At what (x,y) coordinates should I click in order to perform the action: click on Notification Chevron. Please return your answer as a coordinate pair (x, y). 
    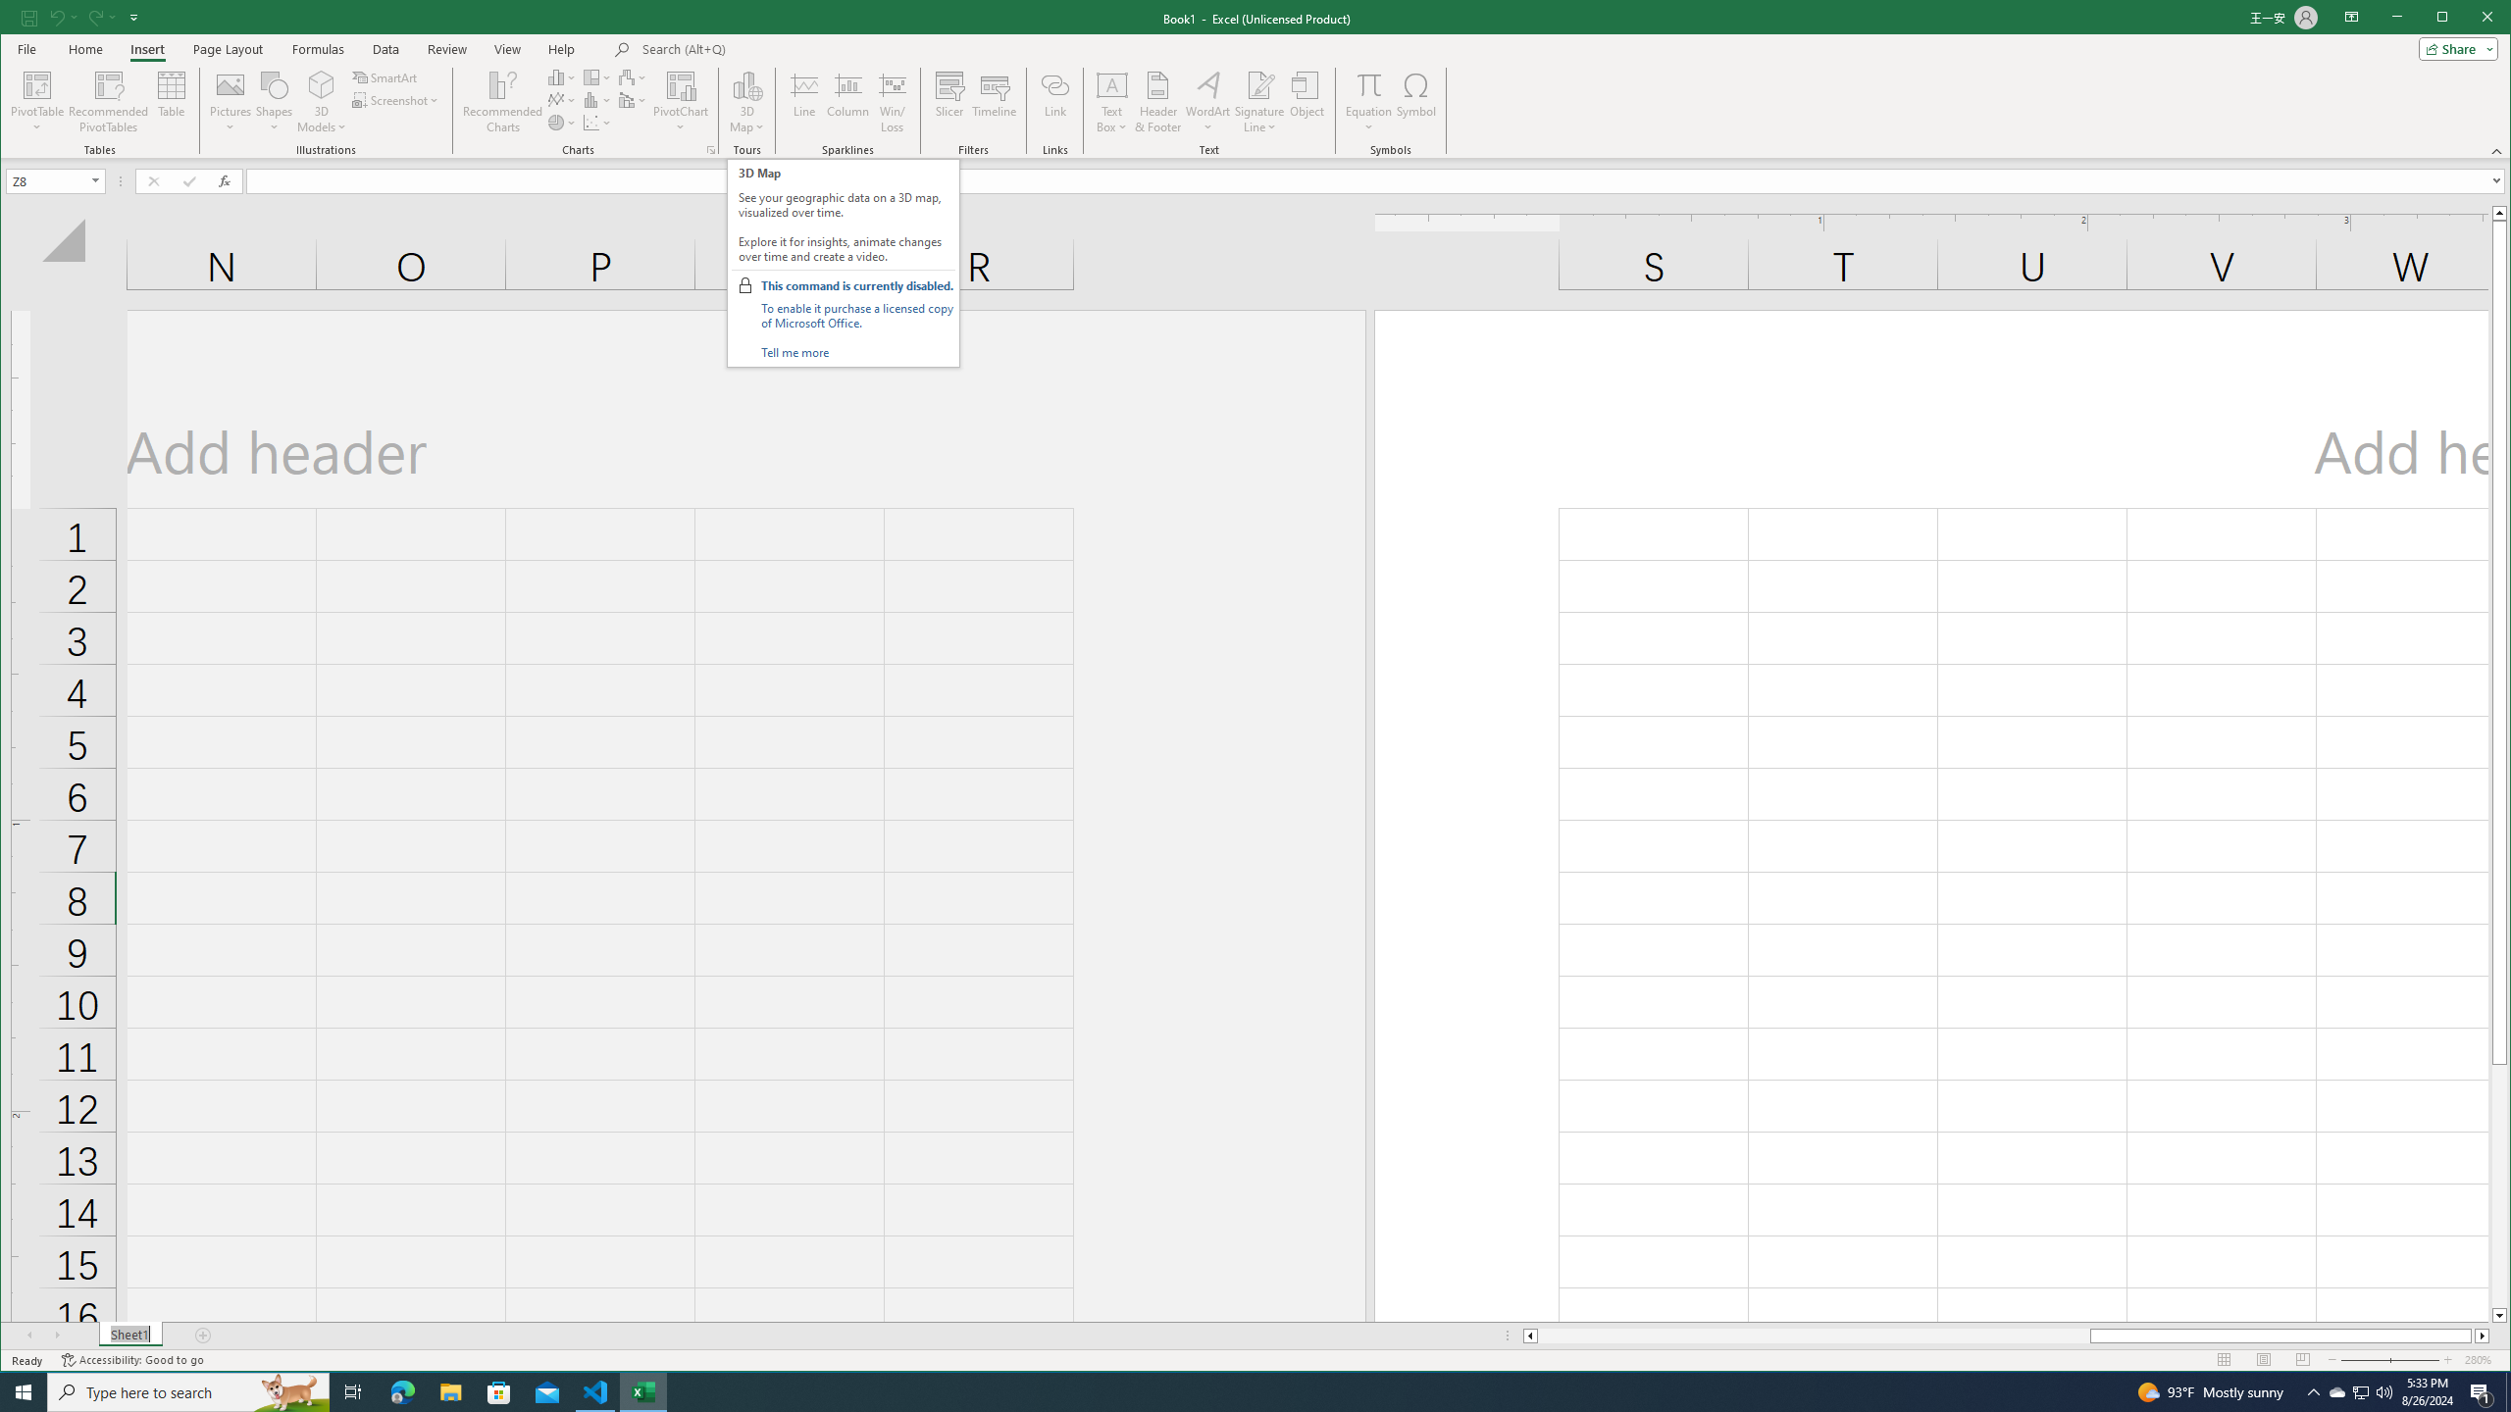
    Looking at the image, I should click on (2313, 1392).